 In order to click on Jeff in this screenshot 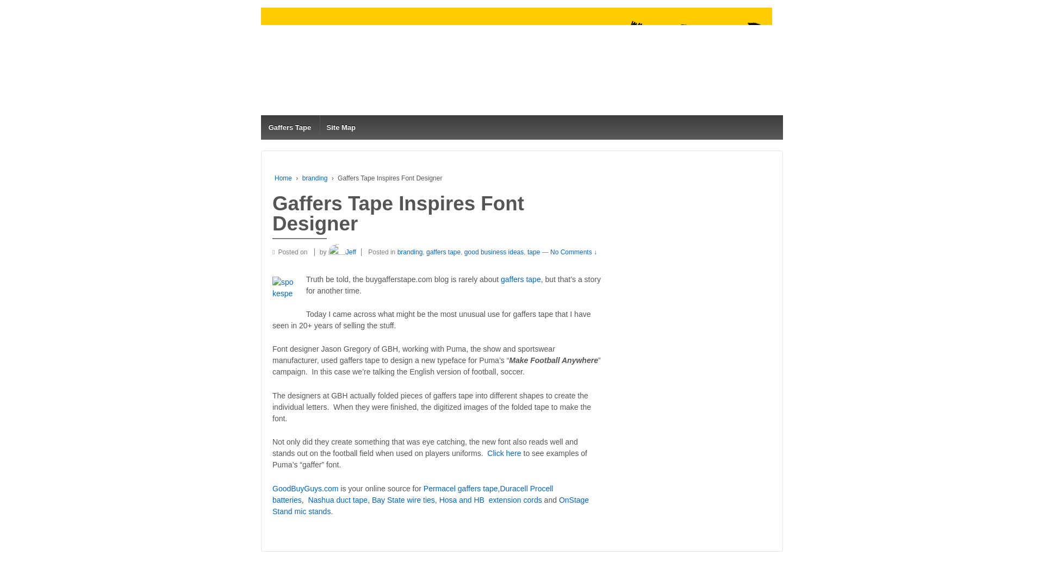, I will do `click(342, 252)`.